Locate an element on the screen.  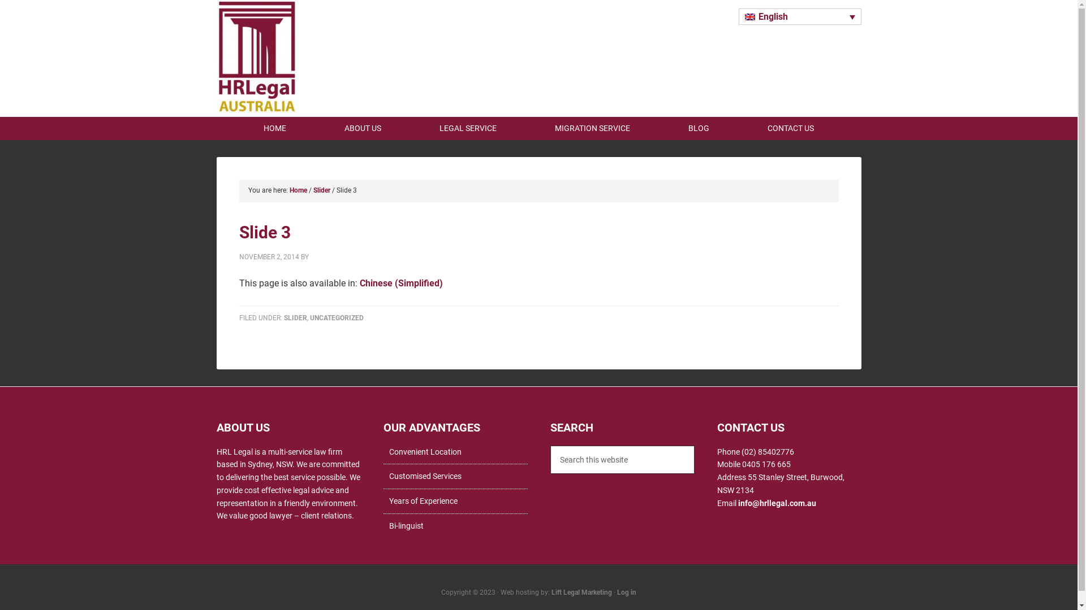
English is located at coordinates (800, 17).